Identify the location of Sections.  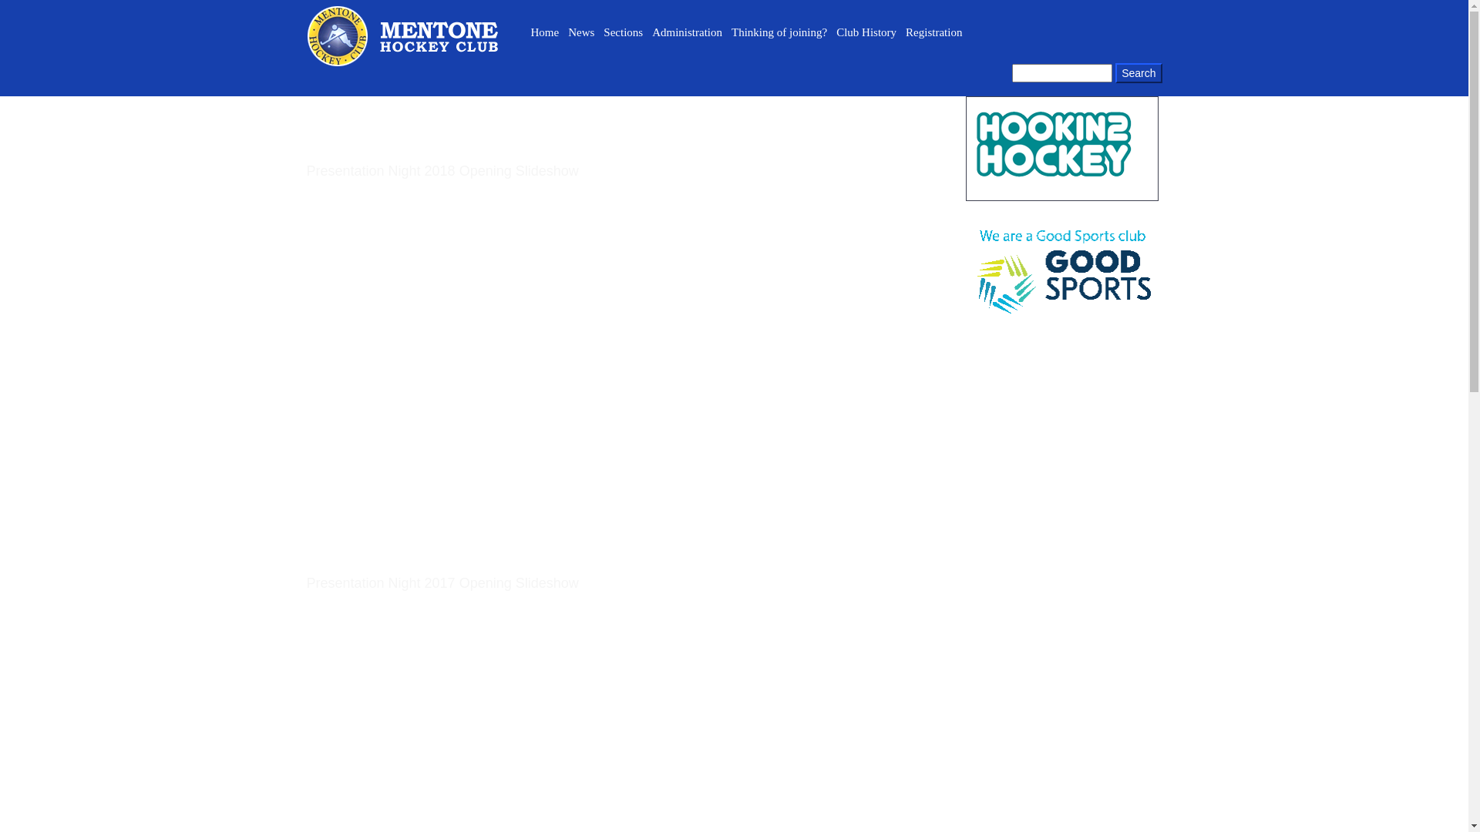
(623, 32).